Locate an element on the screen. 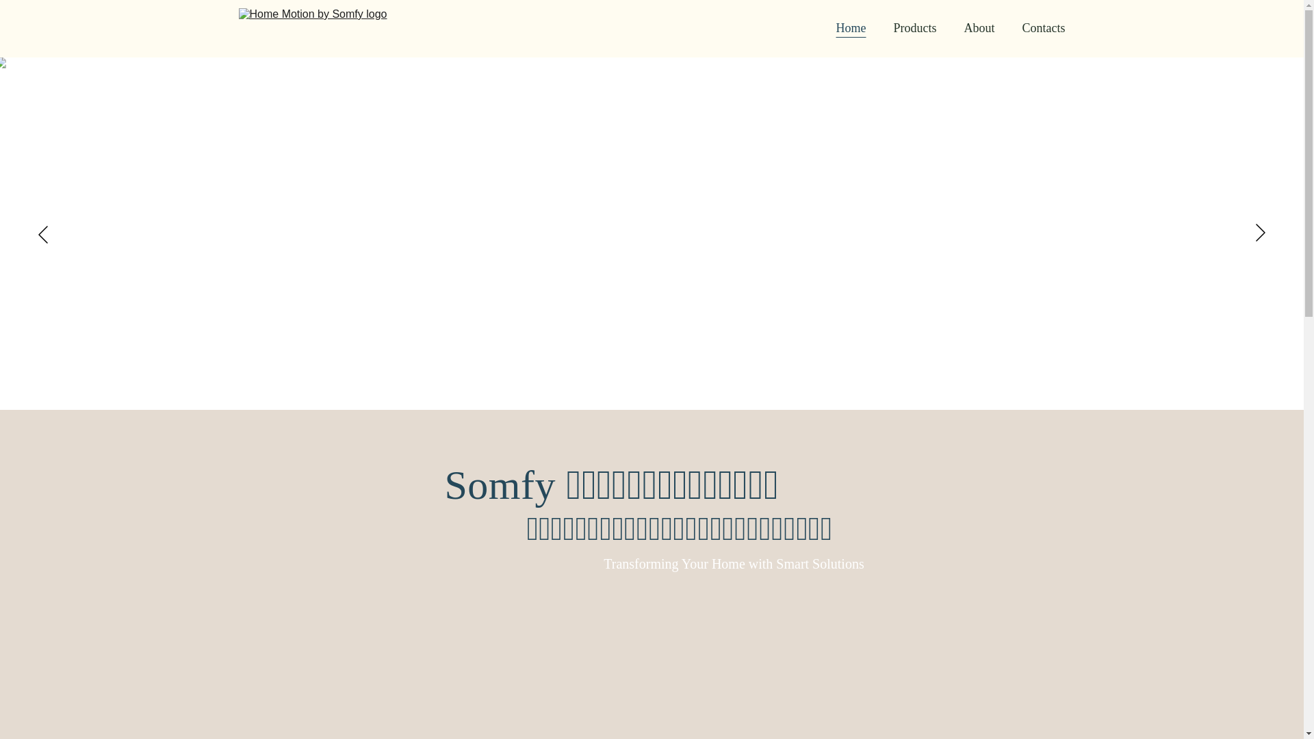 The height and width of the screenshot is (739, 1314). Contacts is located at coordinates (1044, 29).